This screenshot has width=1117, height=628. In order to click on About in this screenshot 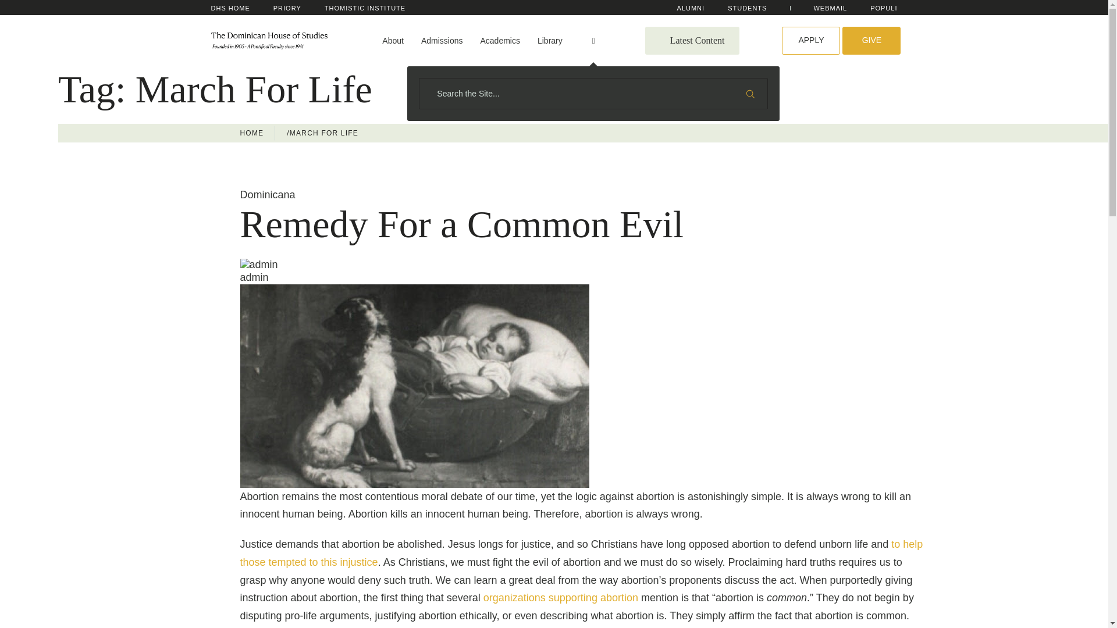, I will do `click(392, 41)`.